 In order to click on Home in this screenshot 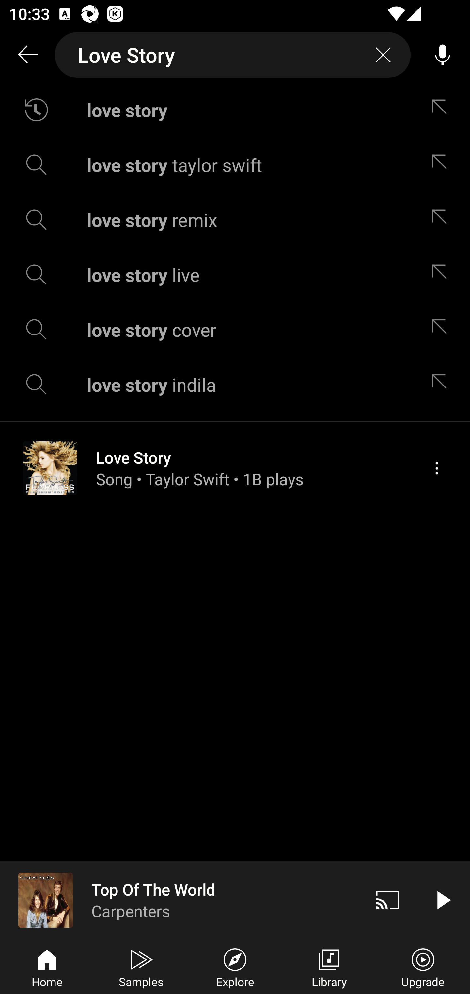, I will do `click(47, 967)`.